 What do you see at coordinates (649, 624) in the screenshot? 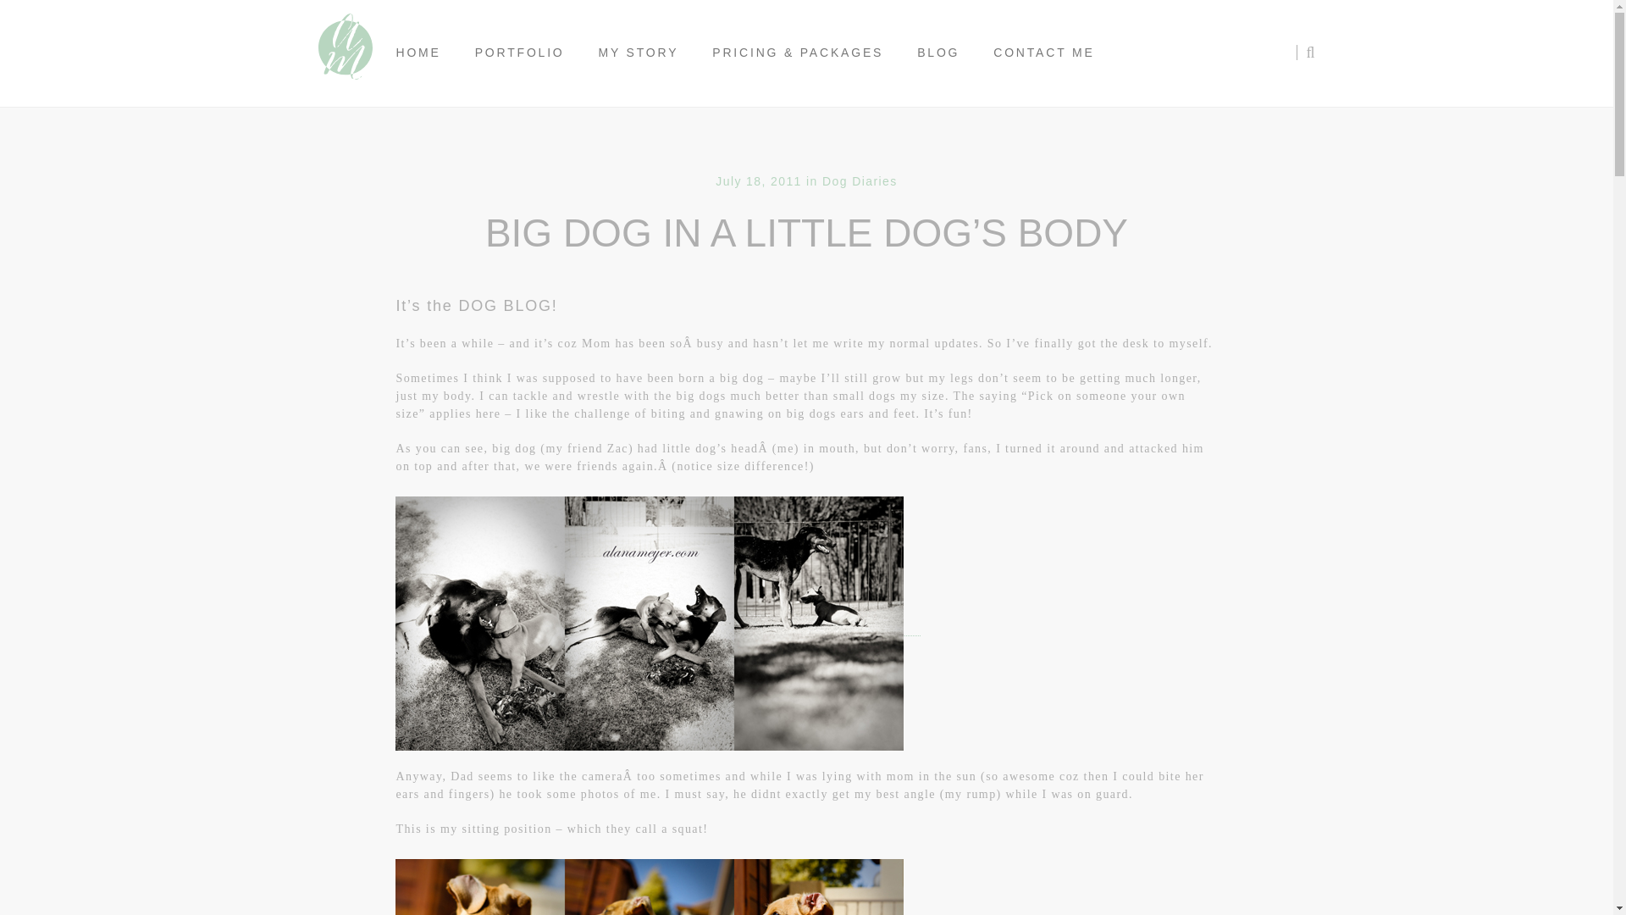
I see `dog blog photography2` at bounding box center [649, 624].